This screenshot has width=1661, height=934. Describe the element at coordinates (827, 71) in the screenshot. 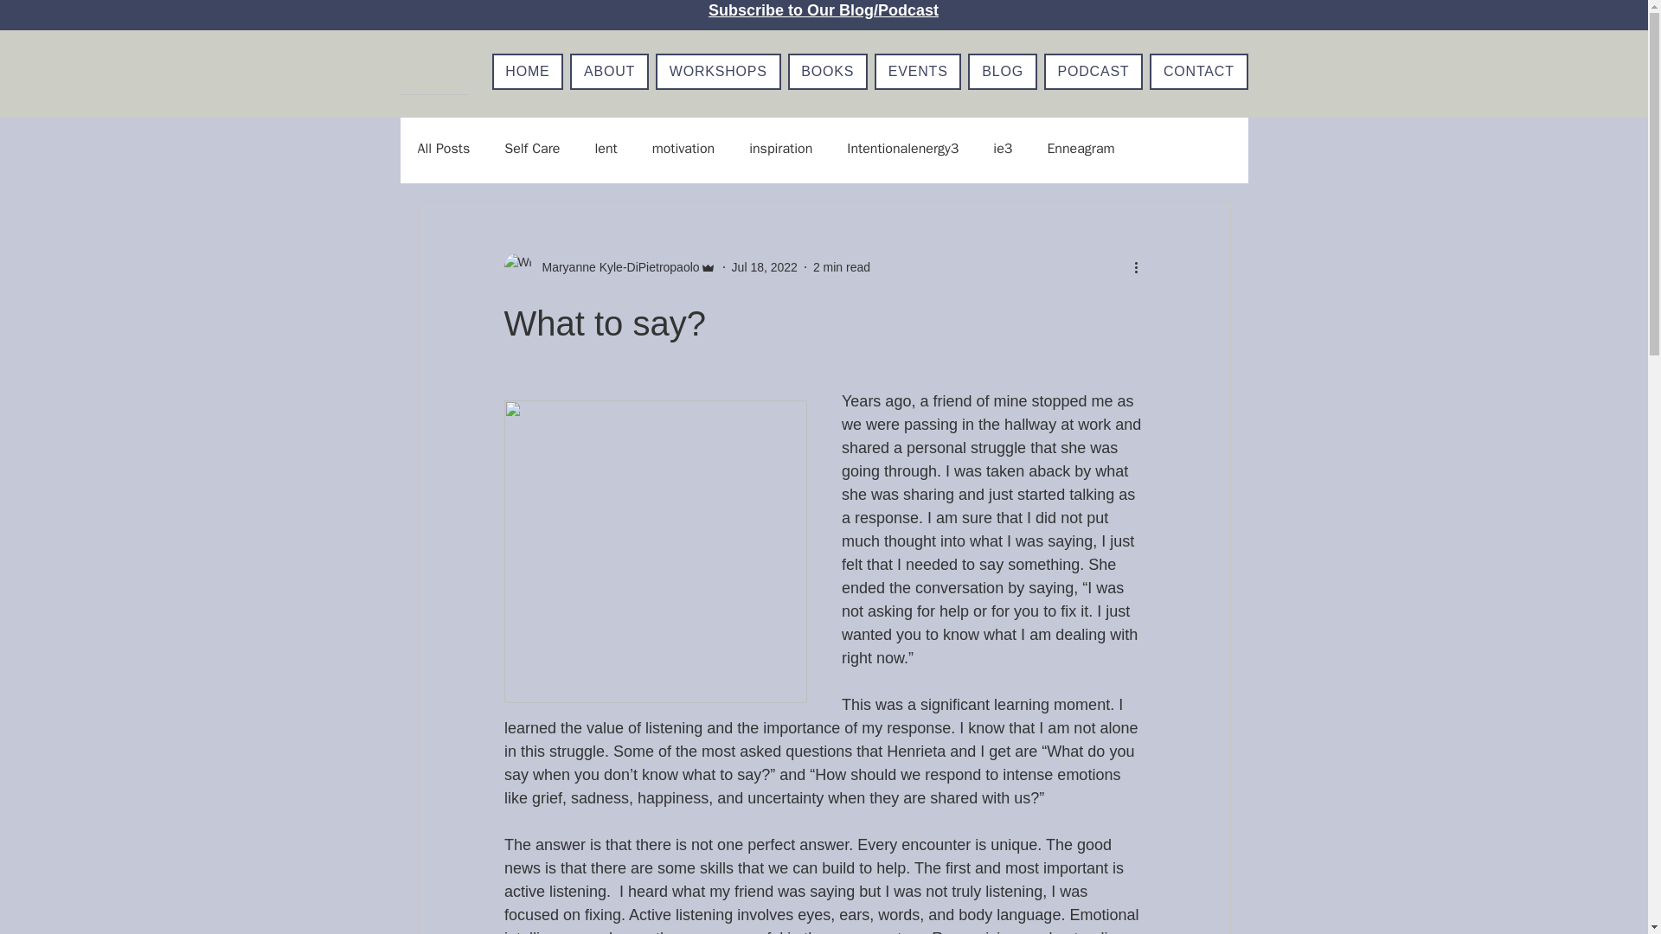

I see `BOOKS` at that location.